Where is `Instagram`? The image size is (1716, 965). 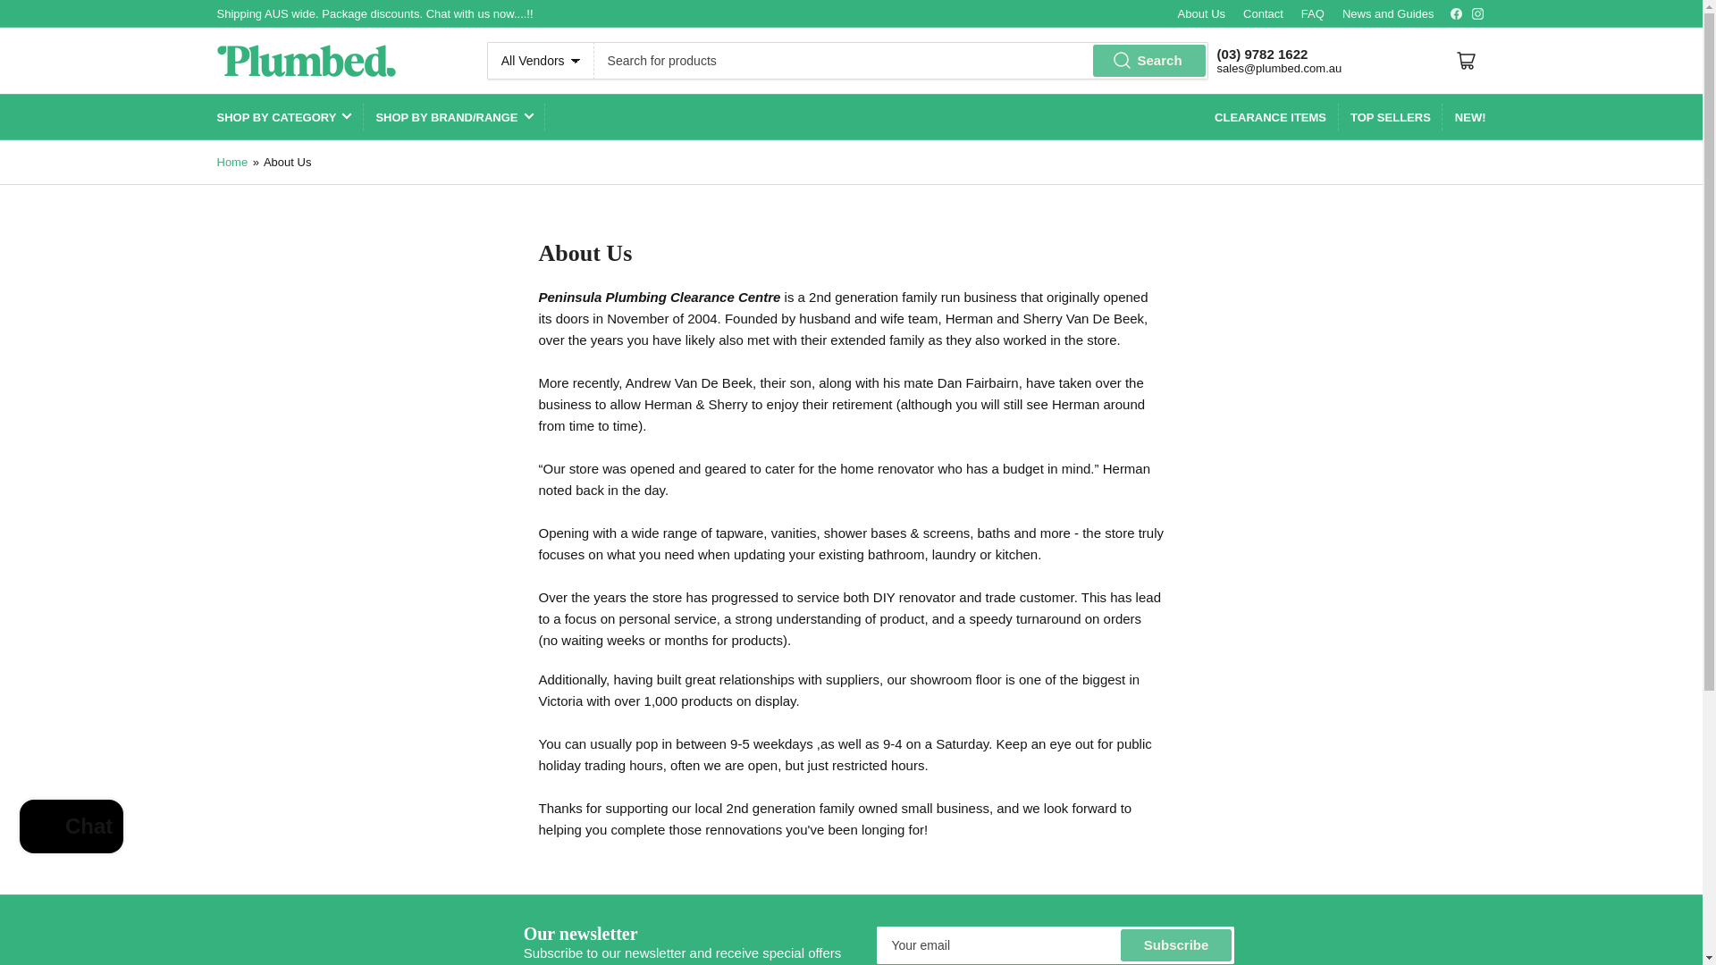 Instagram is located at coordinates (1476, 13).